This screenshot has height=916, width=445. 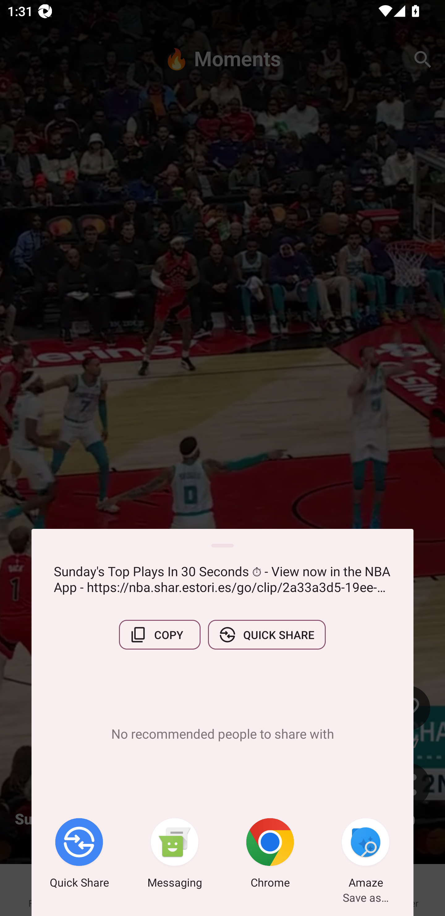 What do you see at coordinates (79, 855) in the screenshot?
I see `Quick Share` at bounding box center [79, 855].